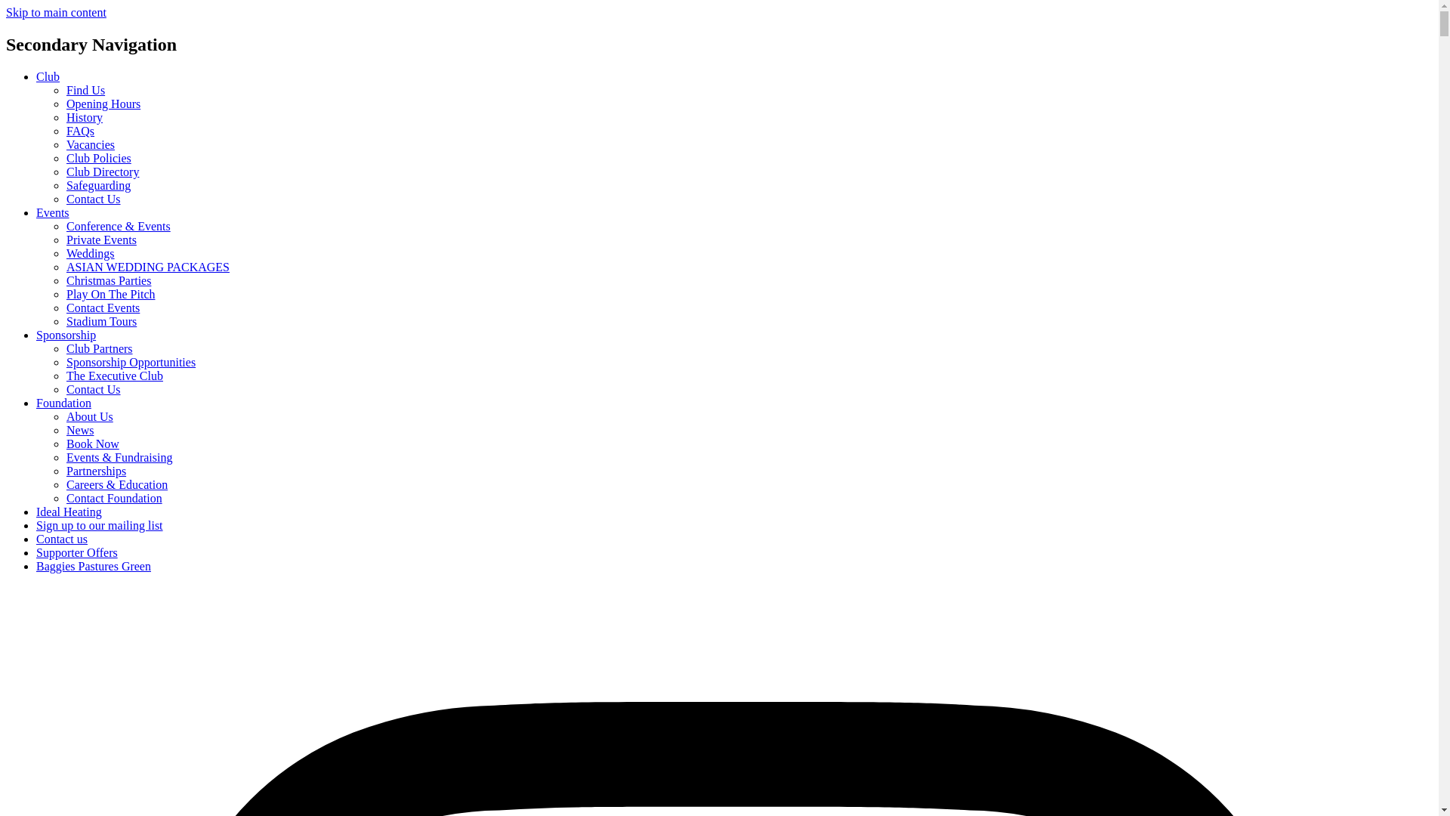  Describe the element at coordinates (100, 348) in the screenshot. I see `Club Partners` at that location.